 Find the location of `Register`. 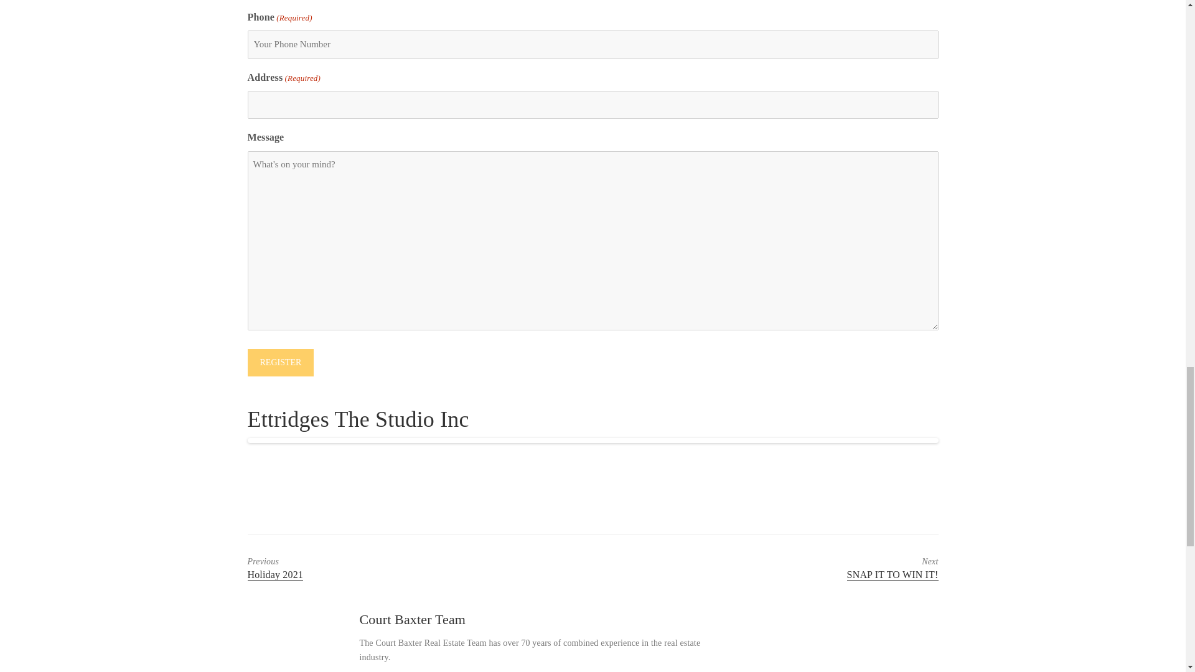

Register is located at coordinates (280, 362).